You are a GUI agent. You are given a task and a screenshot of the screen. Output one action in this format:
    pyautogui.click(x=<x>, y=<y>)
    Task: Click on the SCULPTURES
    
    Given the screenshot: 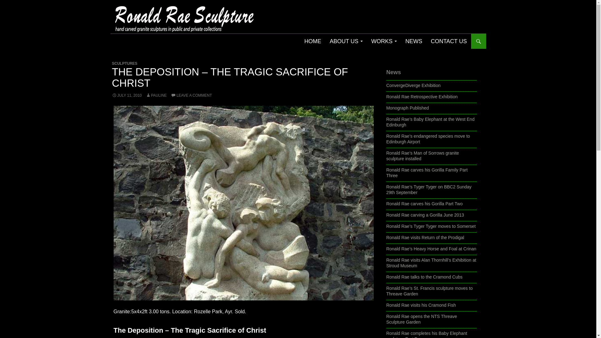 What is the action you would take?
    pyautogui.click(x=125, y=63)
    